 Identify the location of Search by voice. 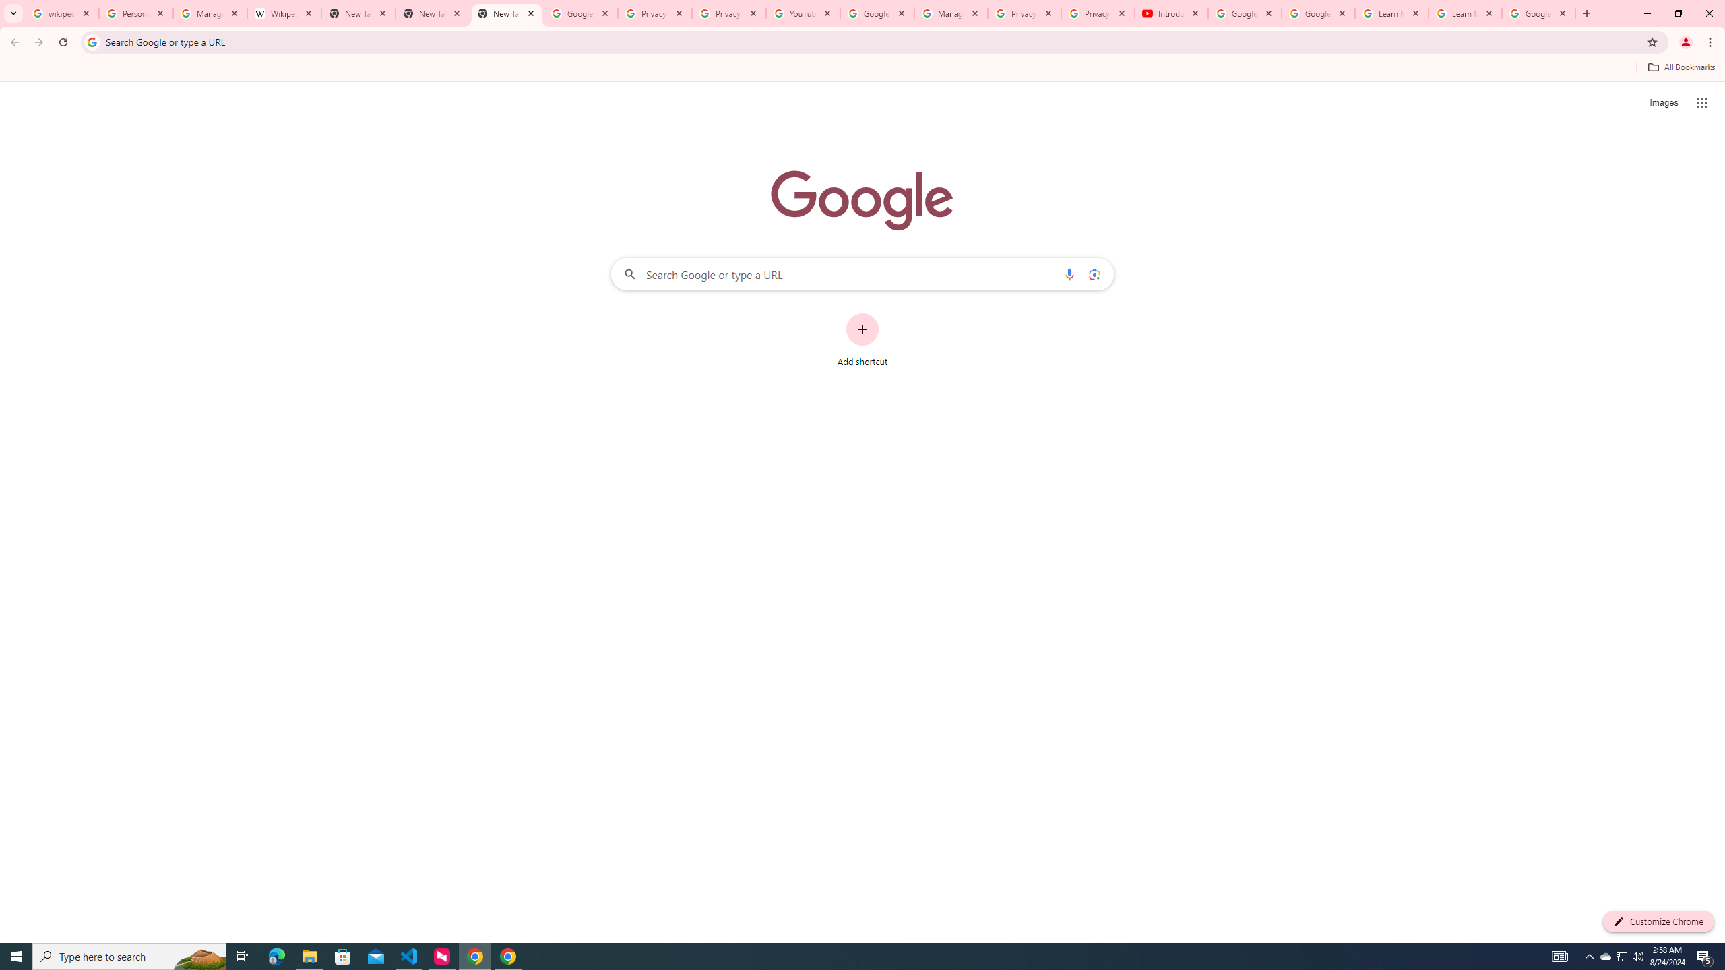
(1069, 273).